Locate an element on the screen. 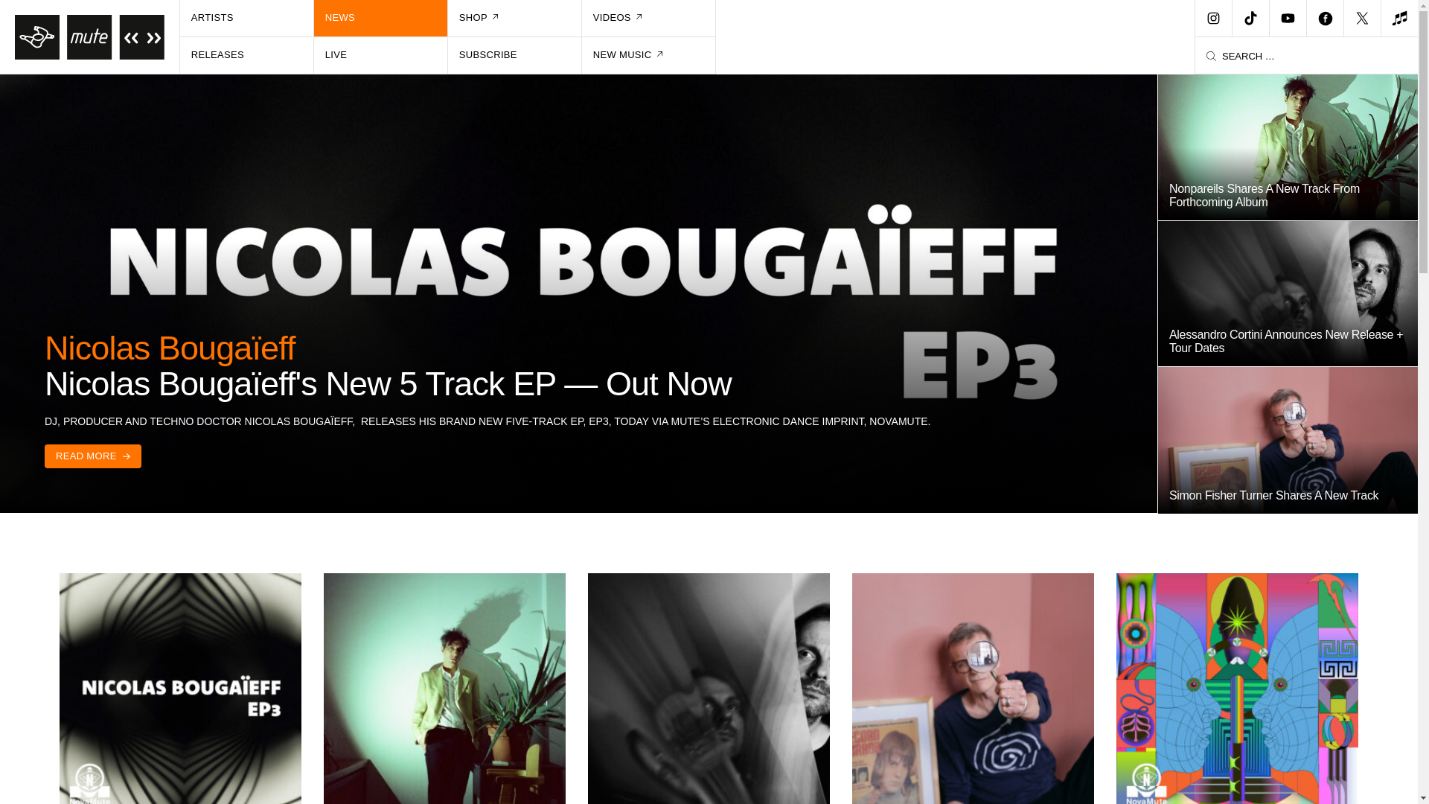  SUBSCRIBE is located at coordinates (515, 55).